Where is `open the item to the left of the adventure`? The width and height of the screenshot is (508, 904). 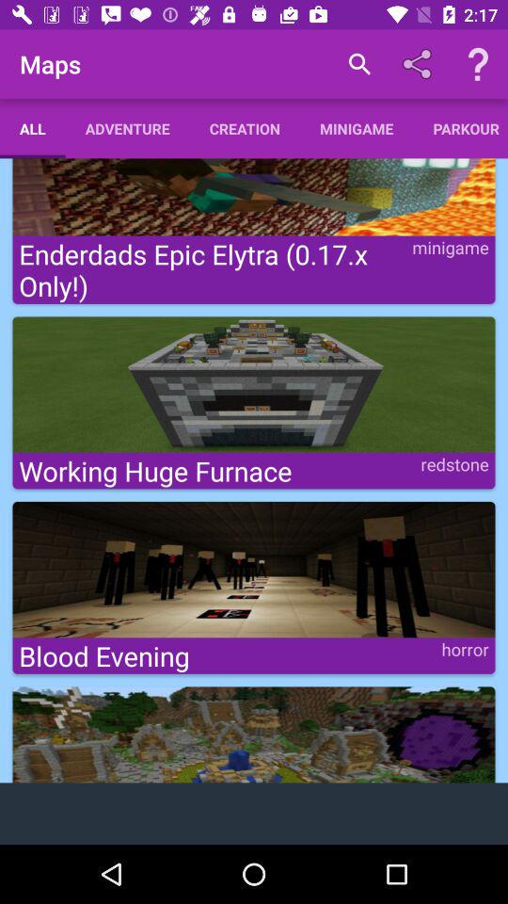
open the item to the left of the adventure is located at coordinates (32, 128).